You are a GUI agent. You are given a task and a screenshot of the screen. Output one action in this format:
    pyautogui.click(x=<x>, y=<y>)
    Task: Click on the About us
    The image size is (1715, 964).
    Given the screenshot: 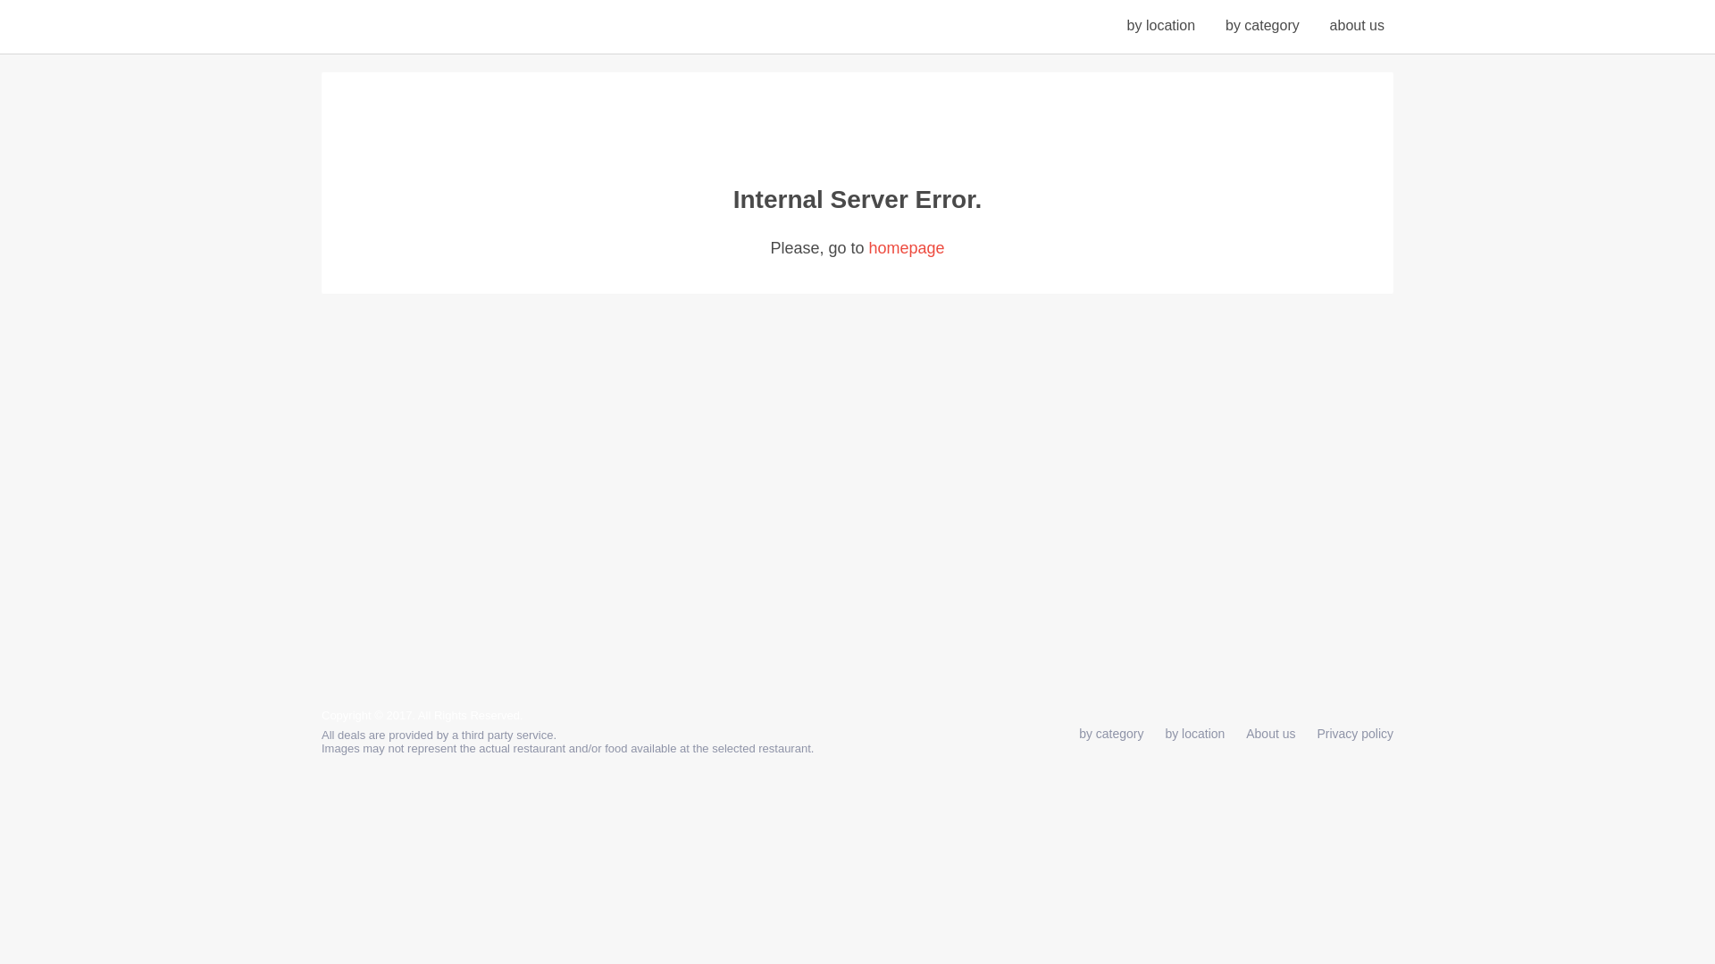 What is the action you would take?
    pyautogui.click(x=1270, y=734)
    